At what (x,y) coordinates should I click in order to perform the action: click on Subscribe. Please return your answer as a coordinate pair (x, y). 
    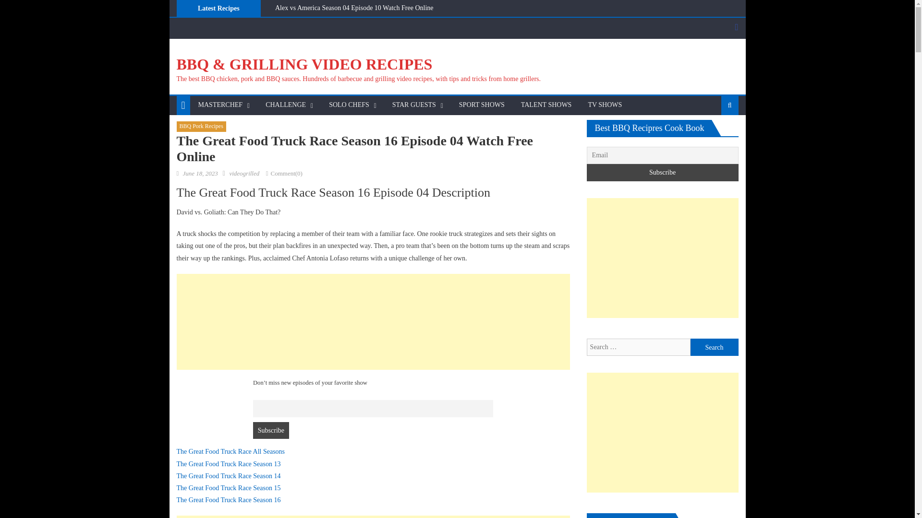
    Looking at the image, I should click on (662, 173).